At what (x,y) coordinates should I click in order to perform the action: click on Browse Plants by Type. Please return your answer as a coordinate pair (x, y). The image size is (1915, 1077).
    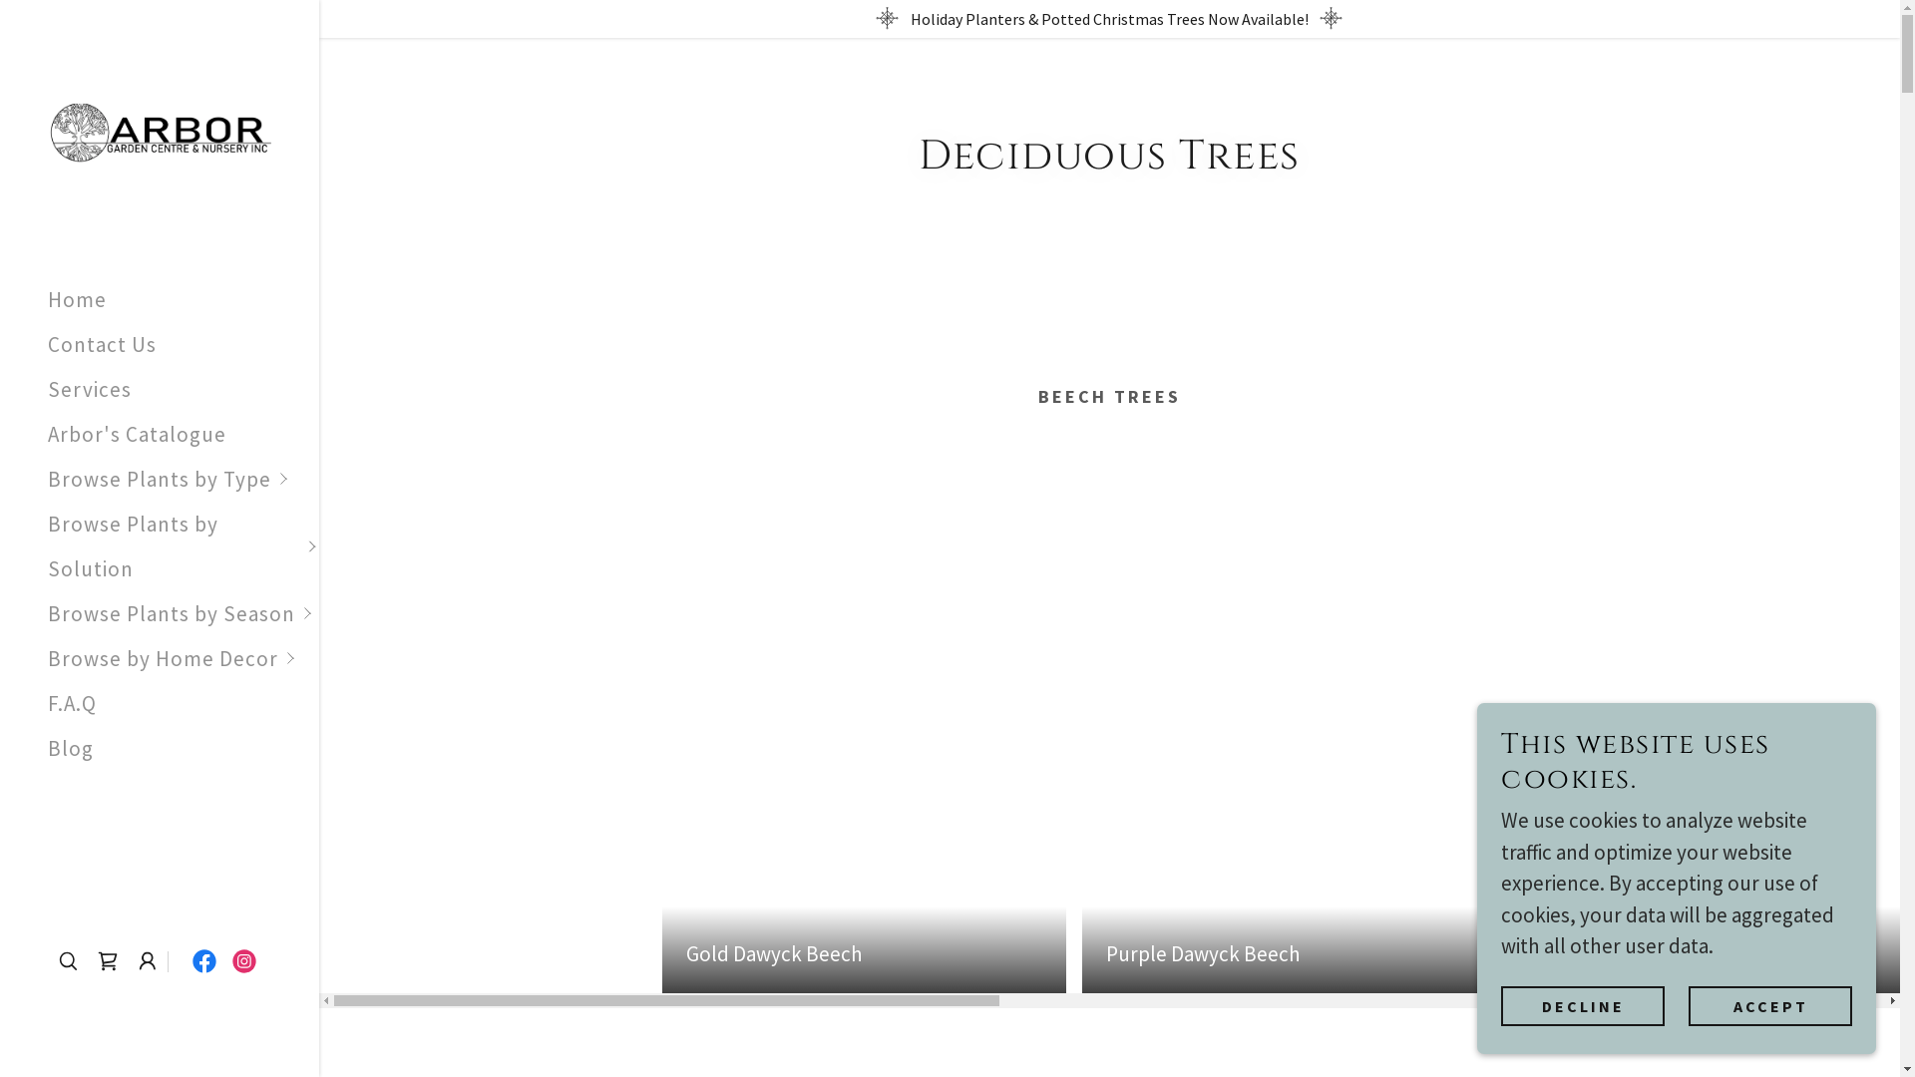
    Looking at the image, I should click on (184, 479).